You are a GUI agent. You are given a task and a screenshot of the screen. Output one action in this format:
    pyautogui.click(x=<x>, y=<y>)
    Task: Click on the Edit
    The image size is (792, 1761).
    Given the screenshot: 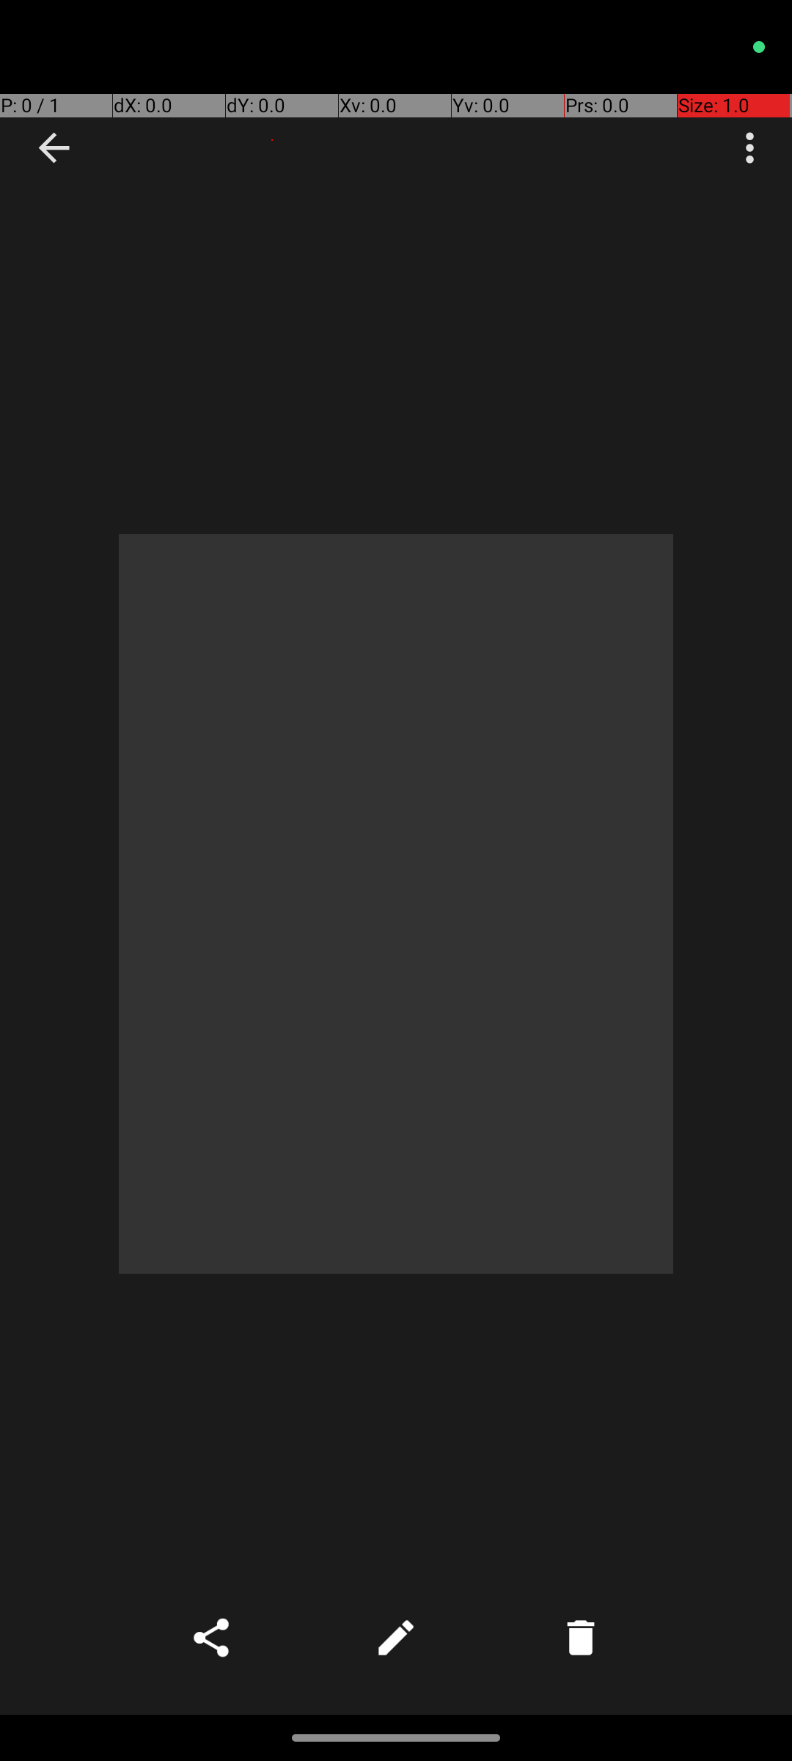 What is the action you would take?
    pyautogui.click(x=396, y=1638)
    